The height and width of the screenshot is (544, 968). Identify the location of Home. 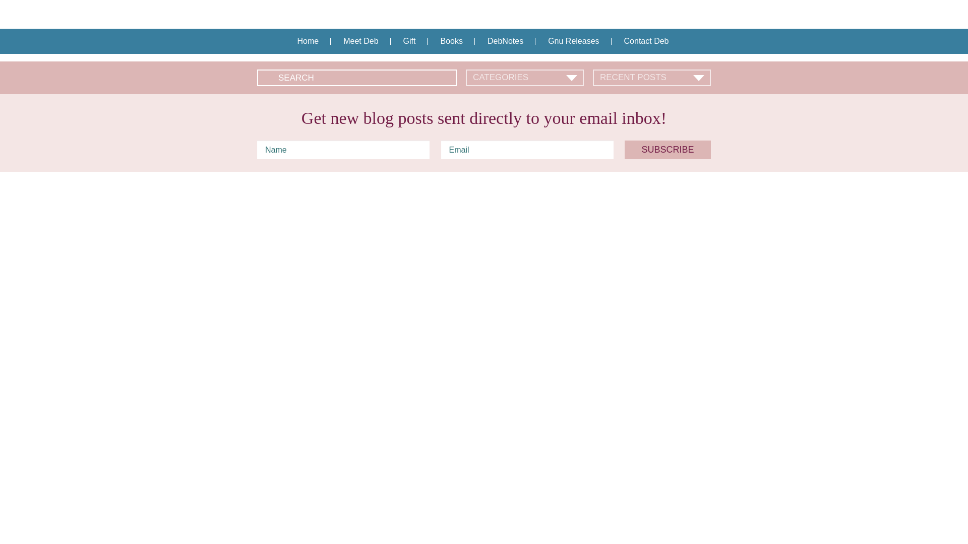
(308, 41).